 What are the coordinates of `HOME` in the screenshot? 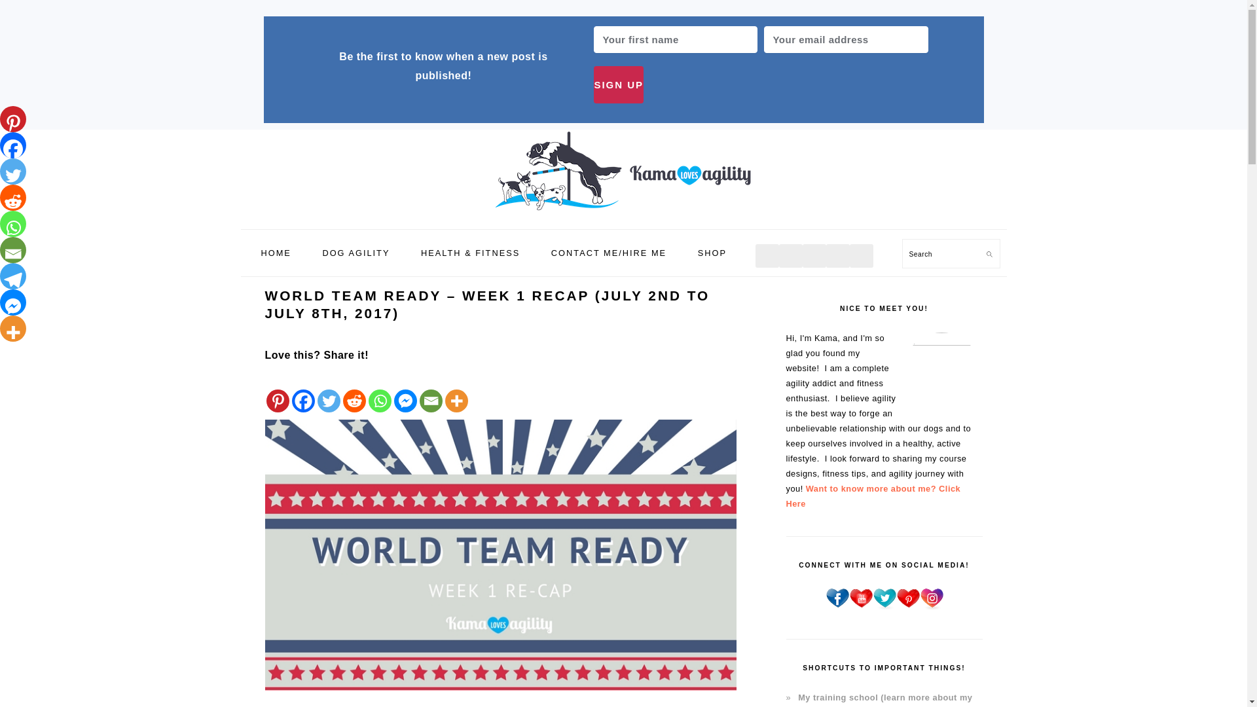 It's located at (275, 253).